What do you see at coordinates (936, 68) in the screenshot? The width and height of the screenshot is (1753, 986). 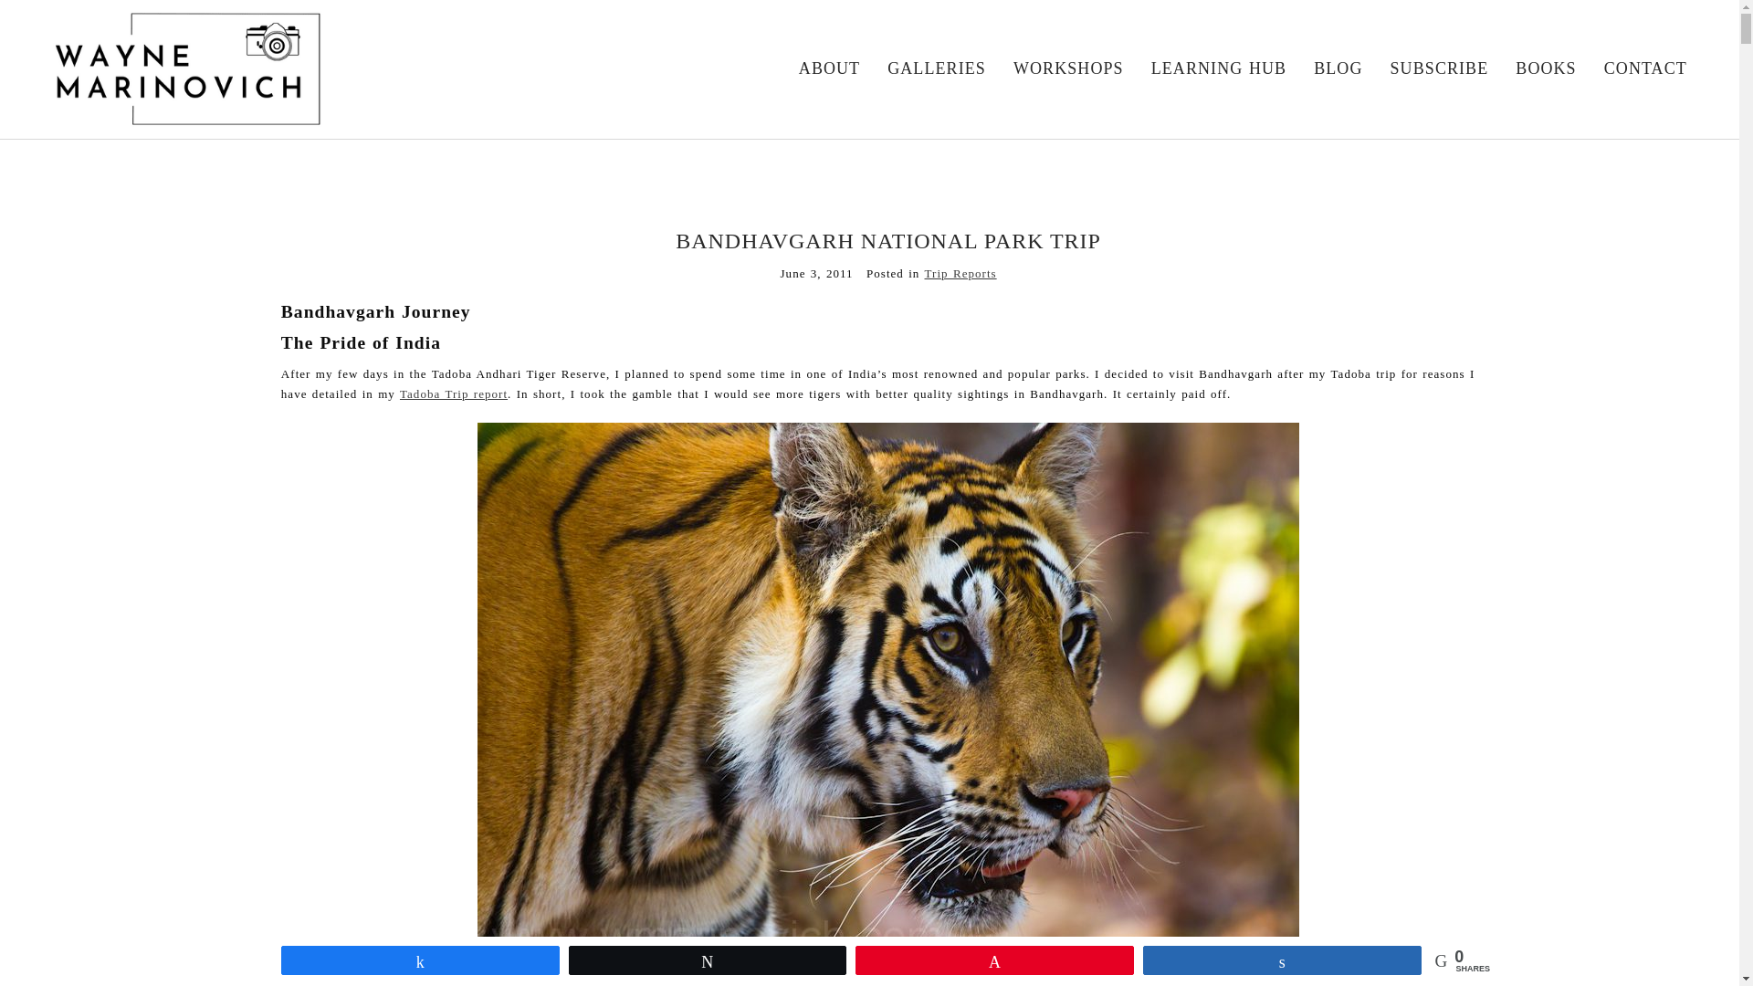 I see `GALLERIES` at bounding box center [936, 68].